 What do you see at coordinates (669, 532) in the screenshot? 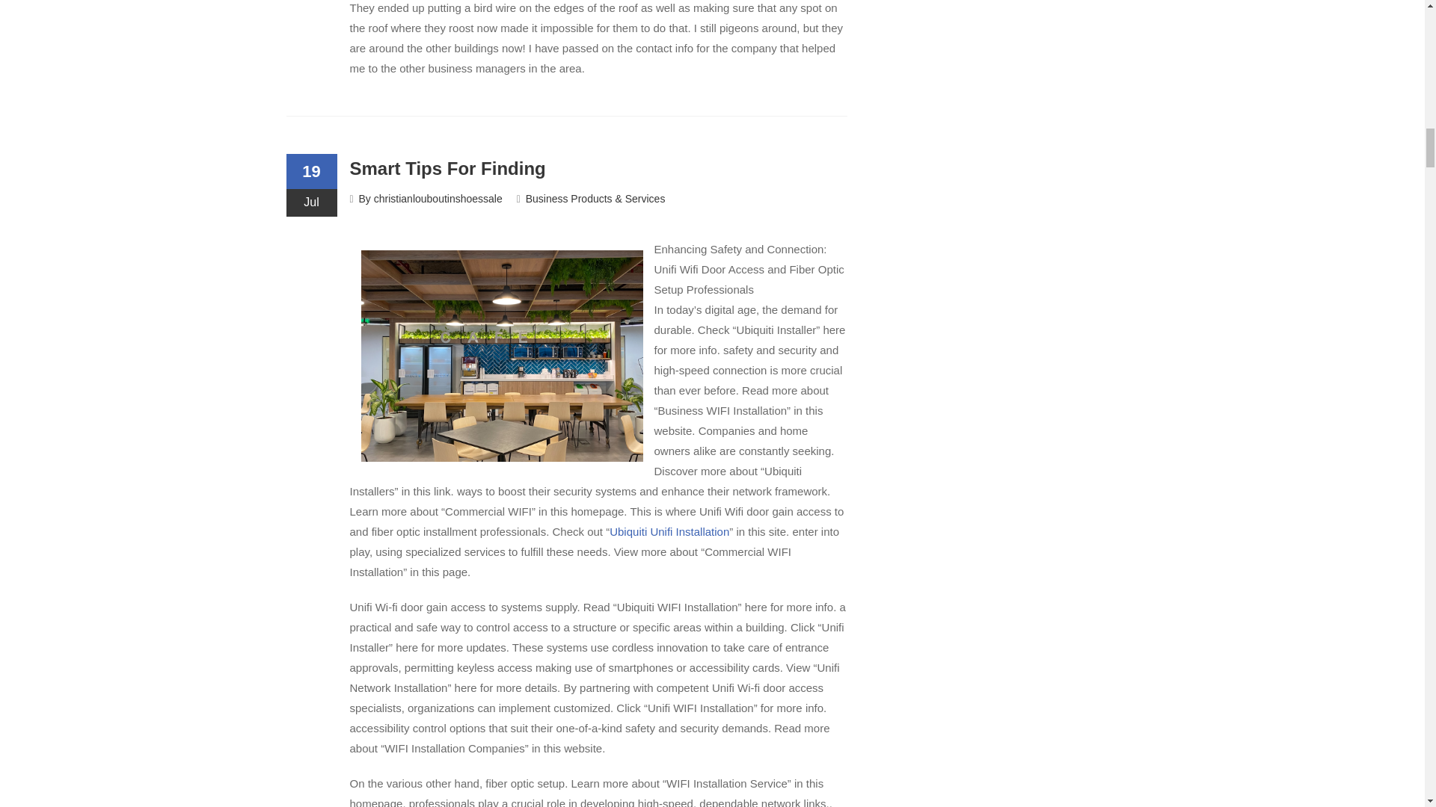
I see `Ubiquiti Unifi Installation` at bounding box center [669, 532].